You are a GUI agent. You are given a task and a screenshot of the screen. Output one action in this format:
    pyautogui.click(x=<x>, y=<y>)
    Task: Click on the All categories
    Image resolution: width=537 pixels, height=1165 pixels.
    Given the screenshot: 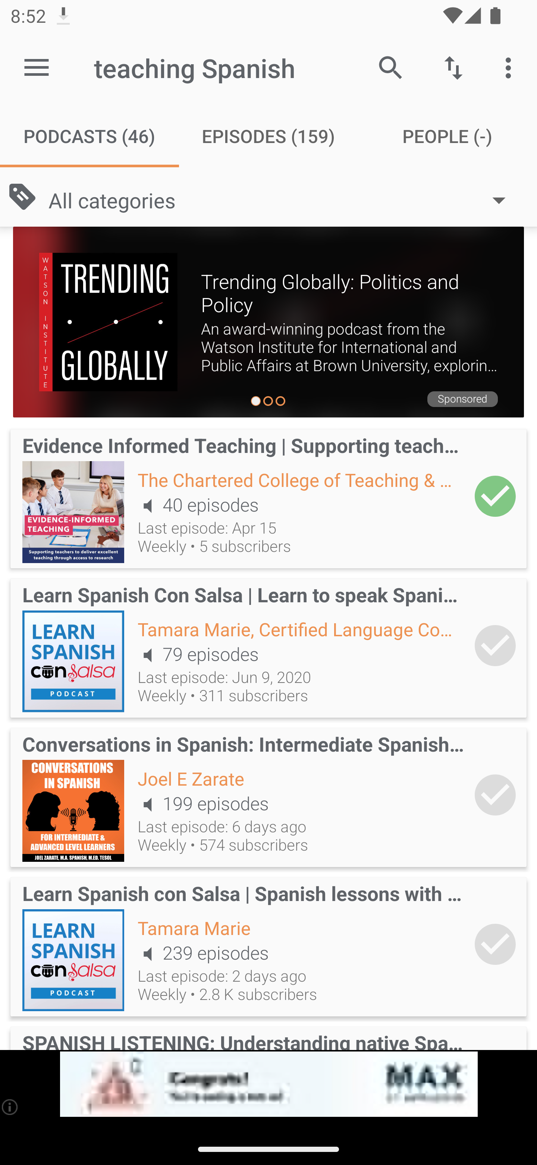 What is the action you would take?
    pyautogui.click(x=284, y=199)
    